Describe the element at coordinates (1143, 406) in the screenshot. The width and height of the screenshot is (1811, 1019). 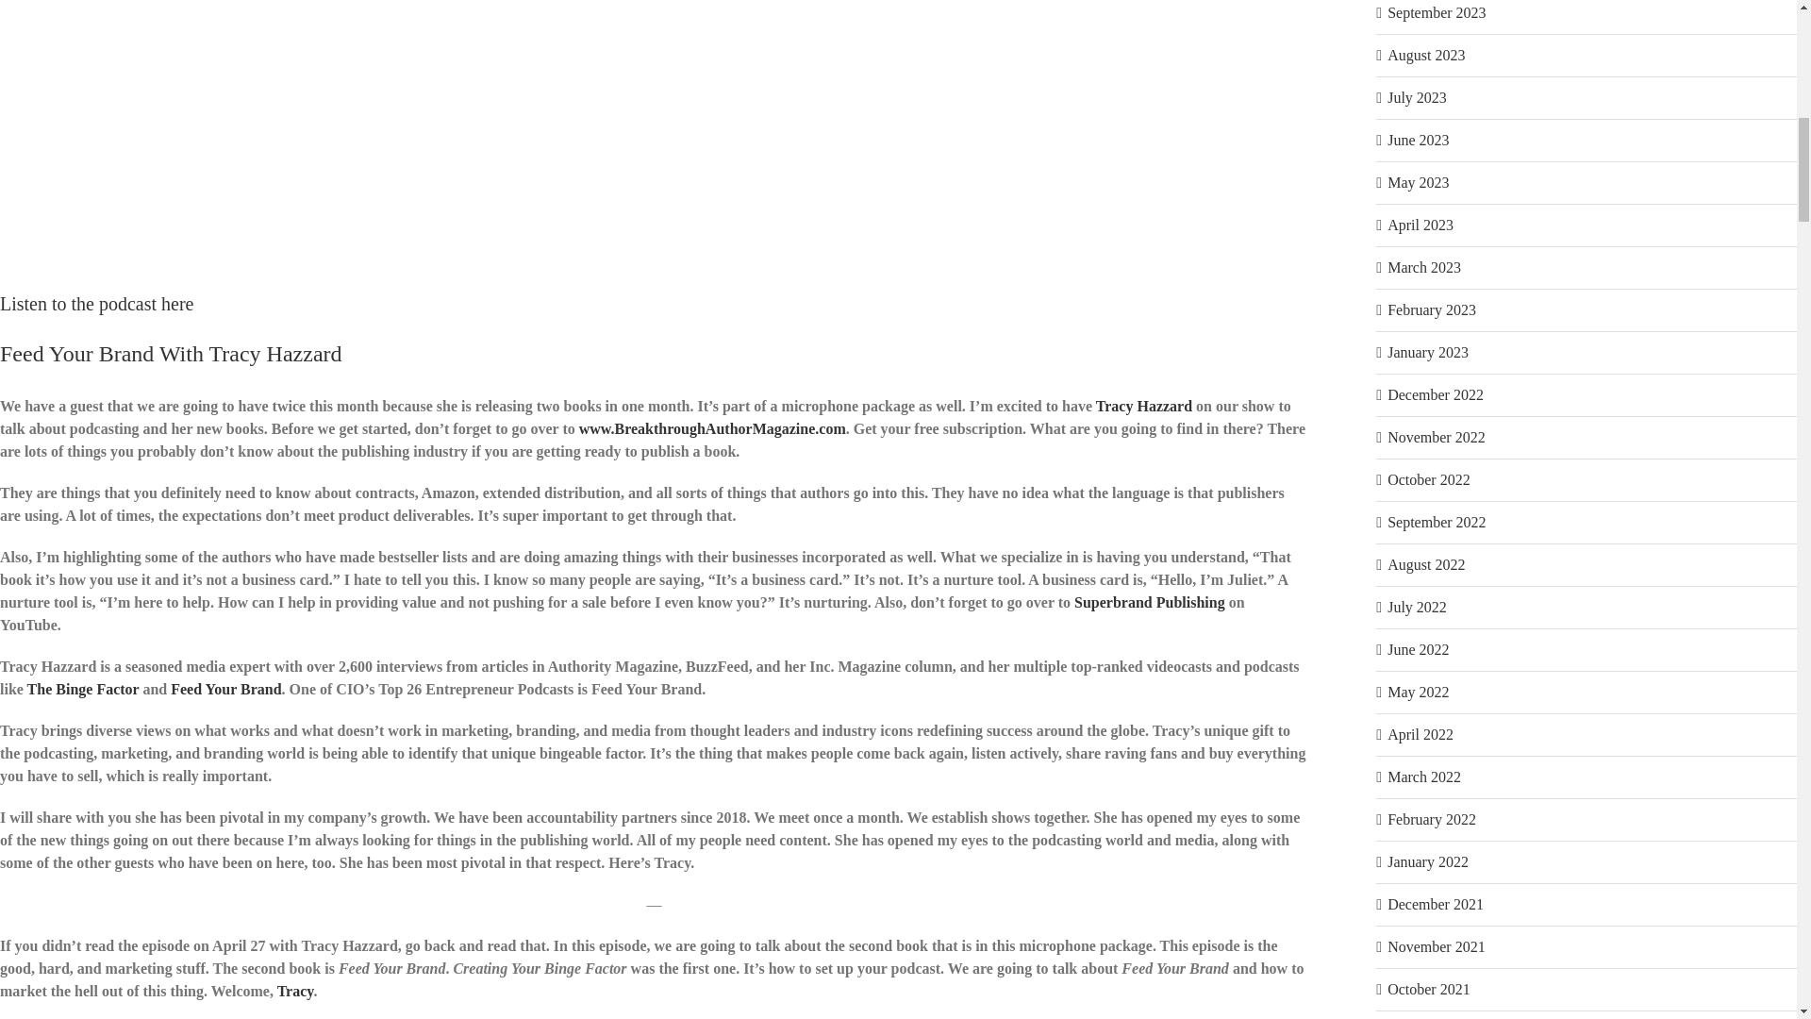
I see `Tracy Hazzard` at that location.